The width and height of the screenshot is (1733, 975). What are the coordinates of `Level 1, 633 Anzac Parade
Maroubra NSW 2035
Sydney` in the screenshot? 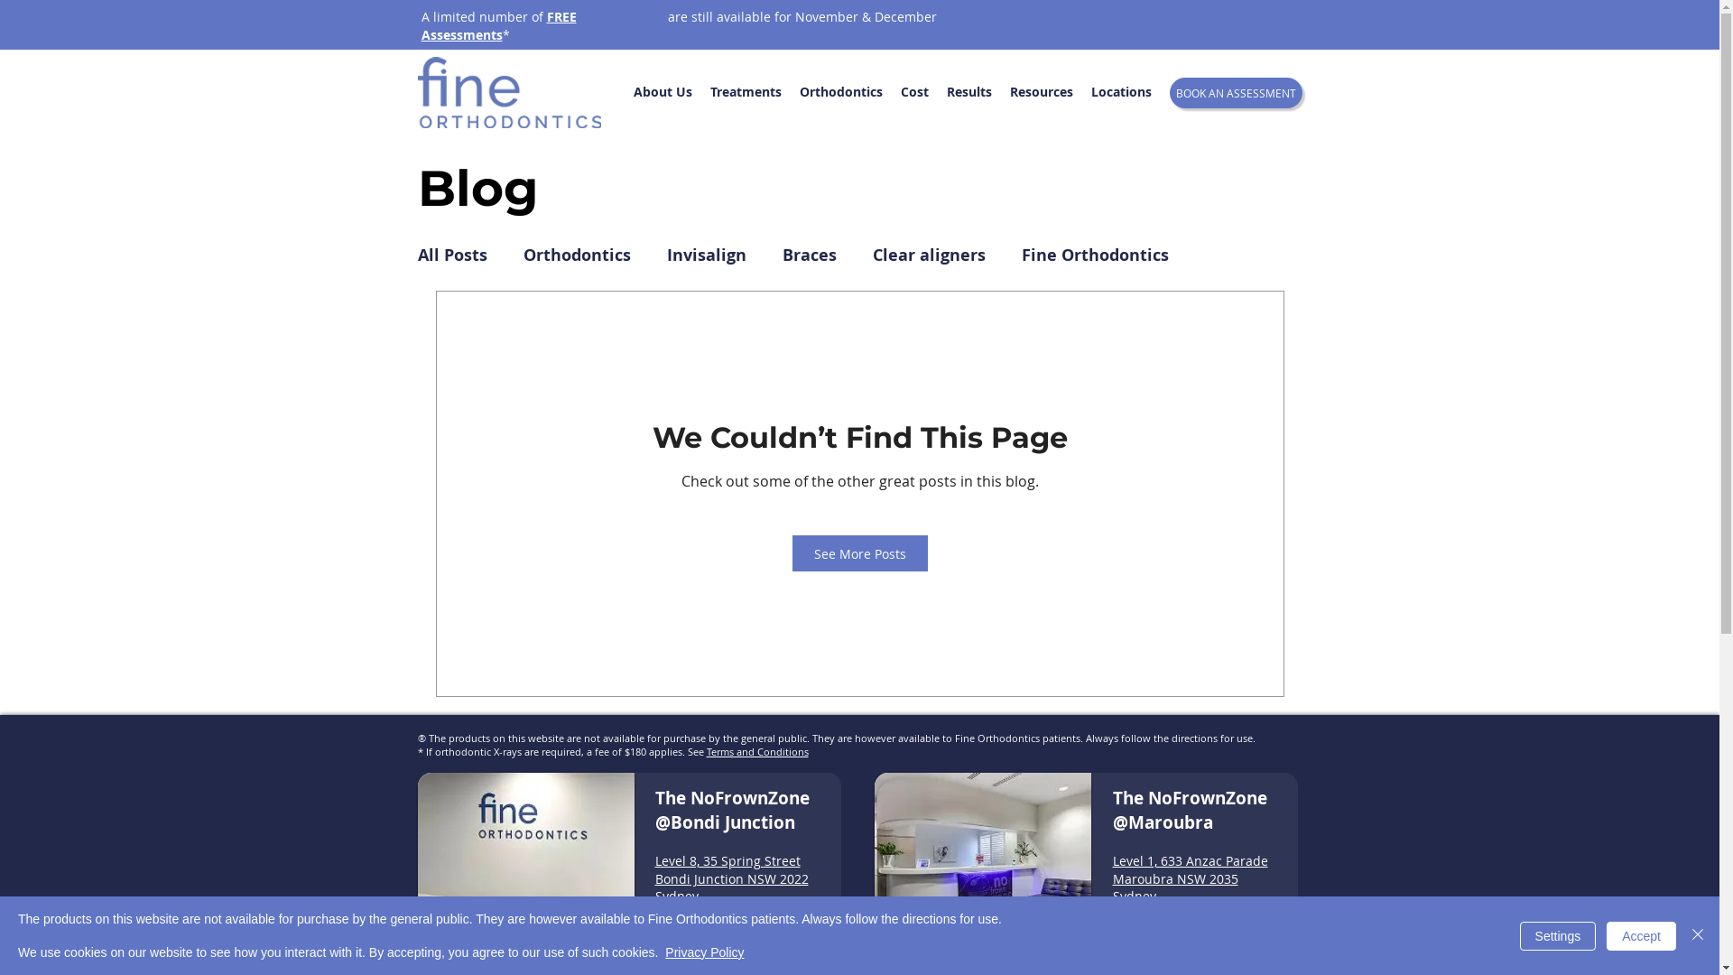 It's located at (1190, 878).